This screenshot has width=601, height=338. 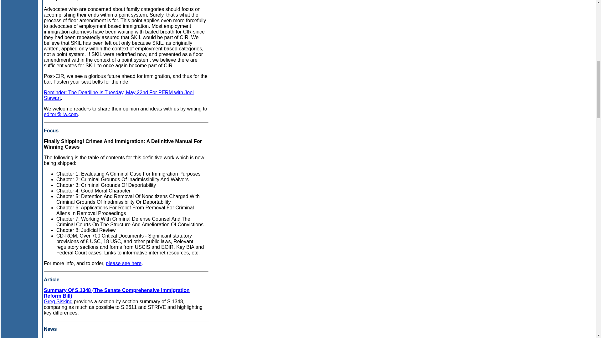 I want to click on please see here, so click(x=123, y=263).